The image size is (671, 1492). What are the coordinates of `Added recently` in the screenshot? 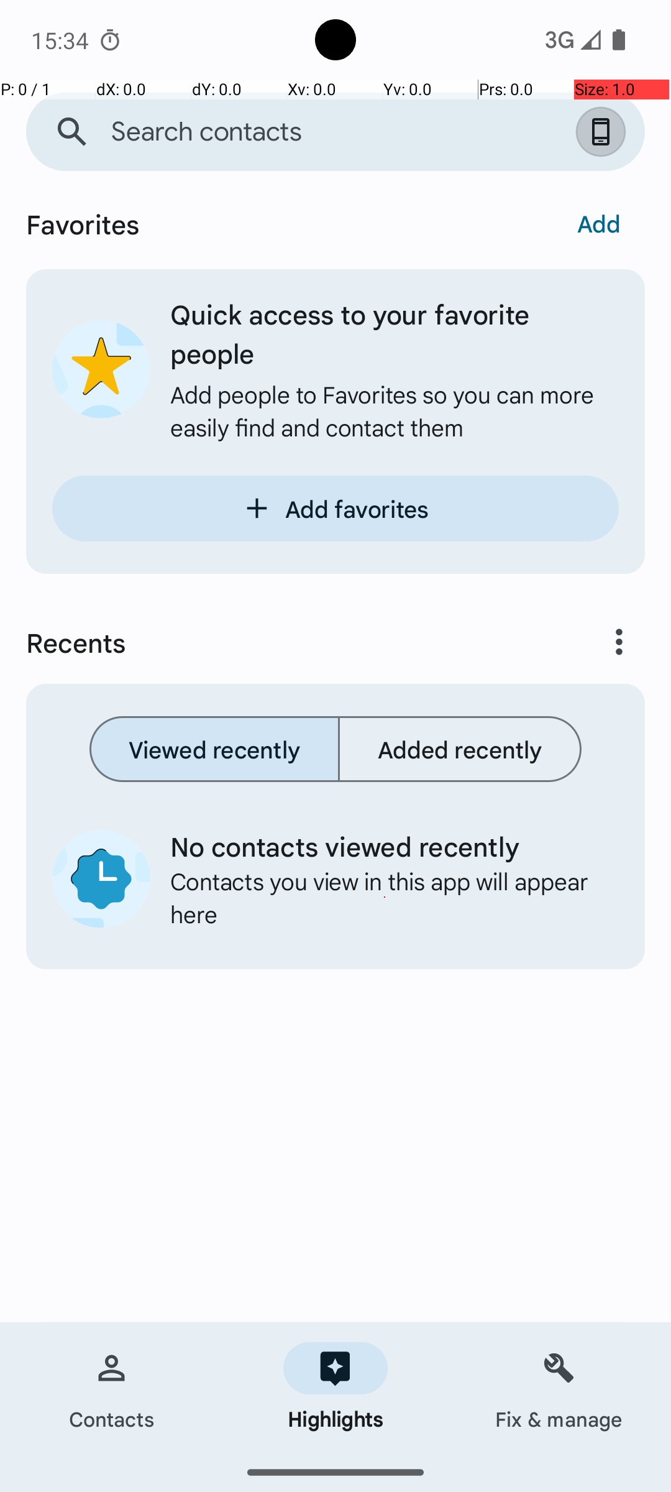 It's located at (460, 749).